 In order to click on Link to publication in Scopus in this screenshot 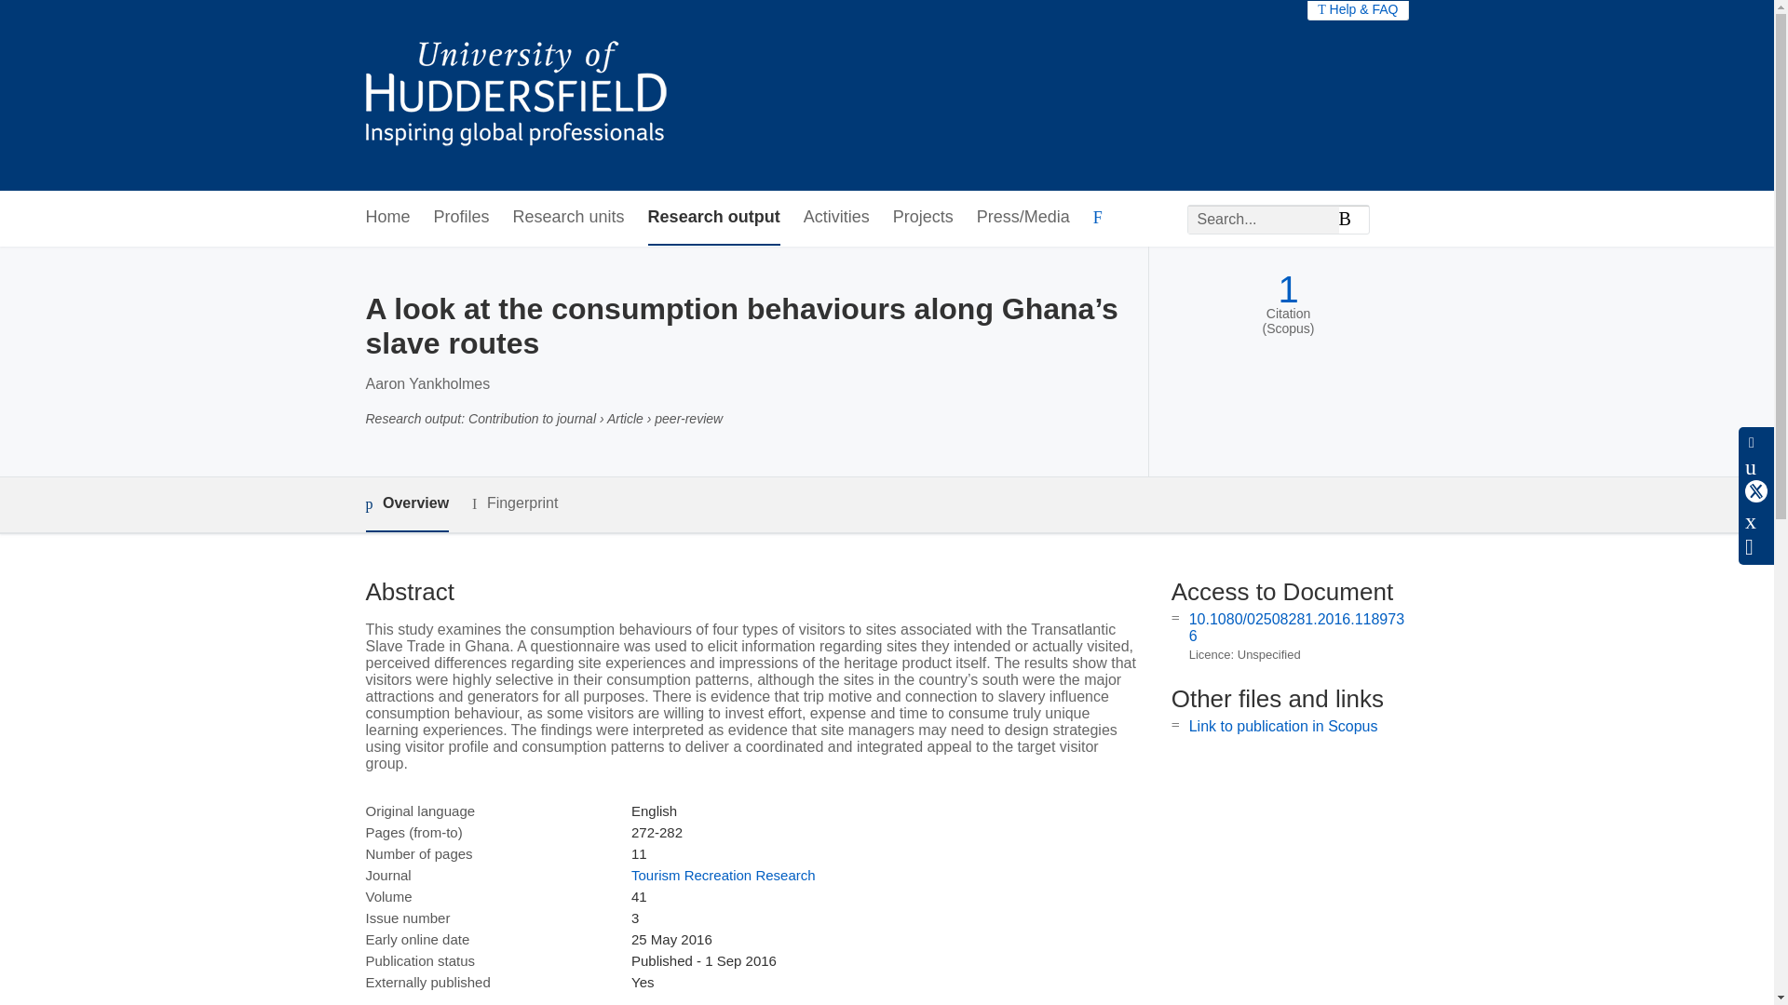, I will do `click(1283, 726)`.